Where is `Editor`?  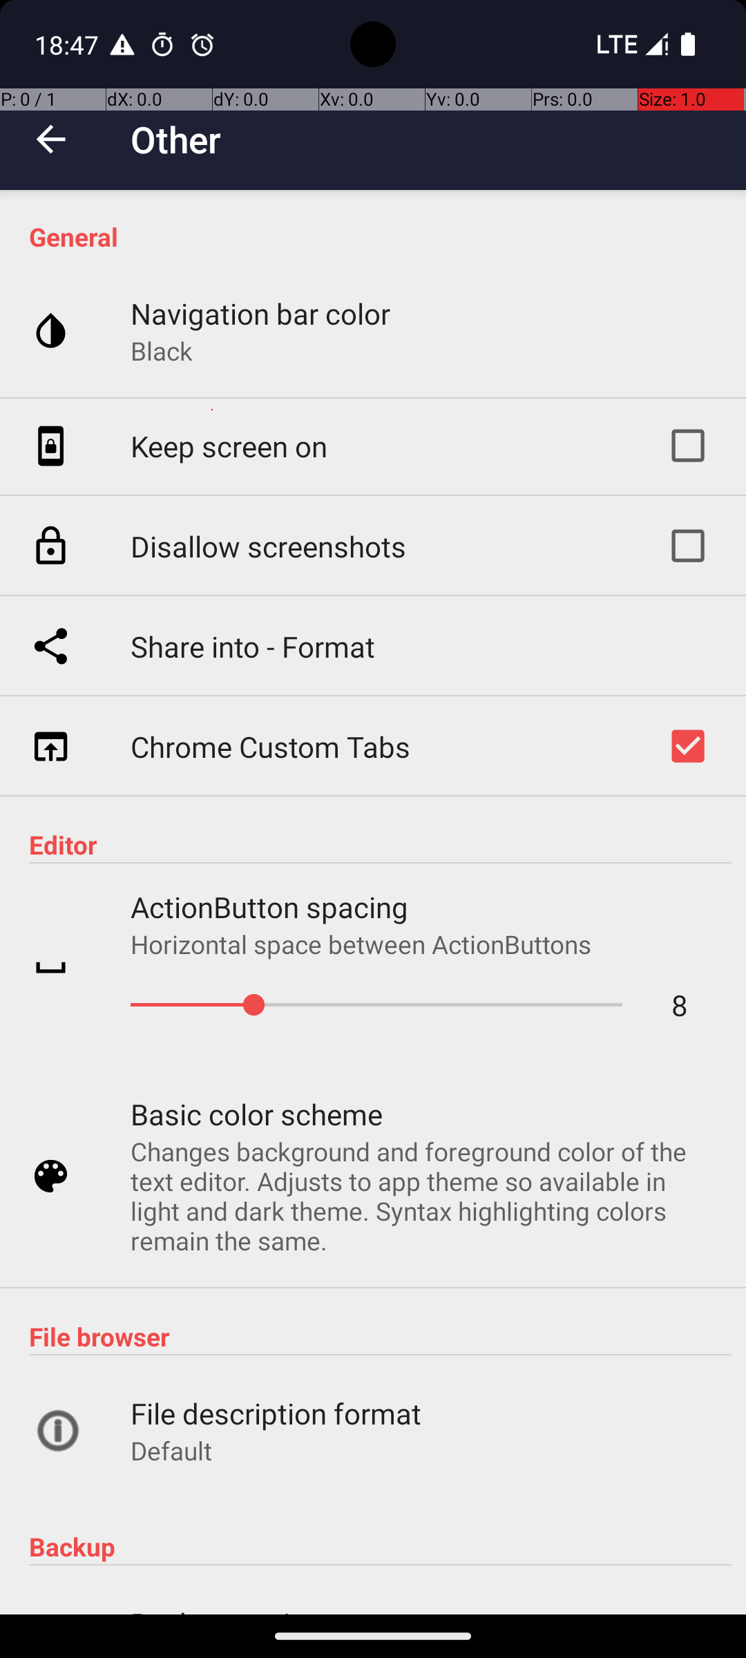
Editor is located at coordinates (380, 844).